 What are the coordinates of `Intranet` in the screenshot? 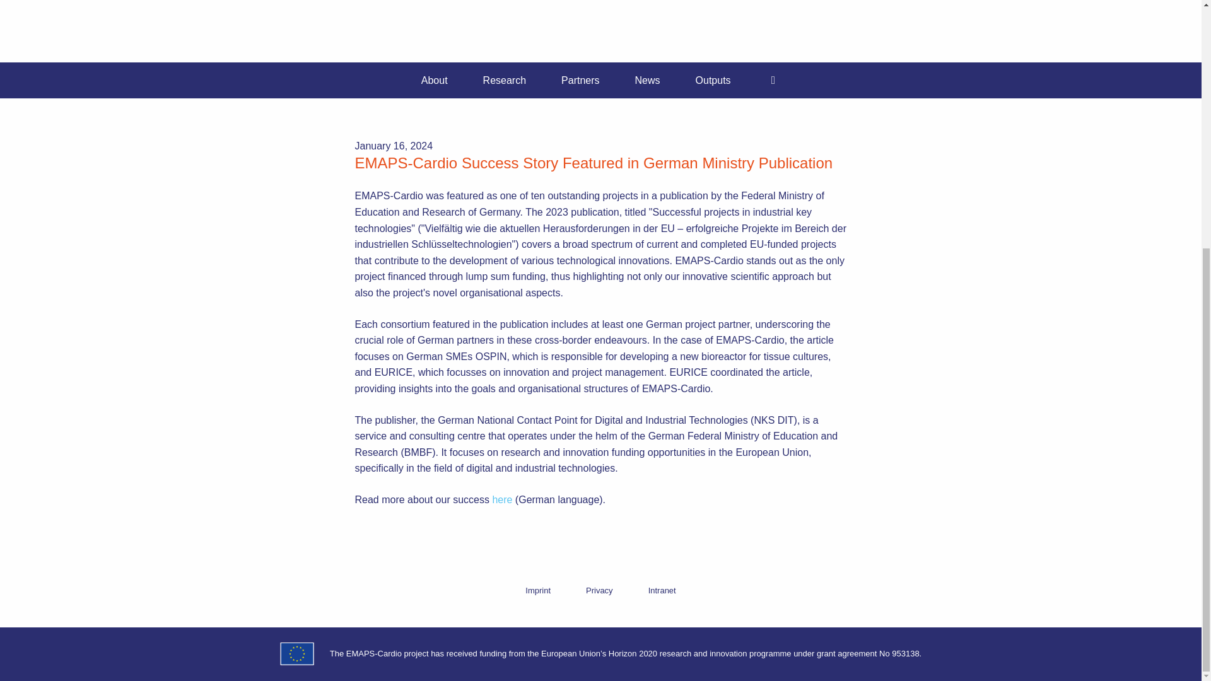 It's located at (662, 590).